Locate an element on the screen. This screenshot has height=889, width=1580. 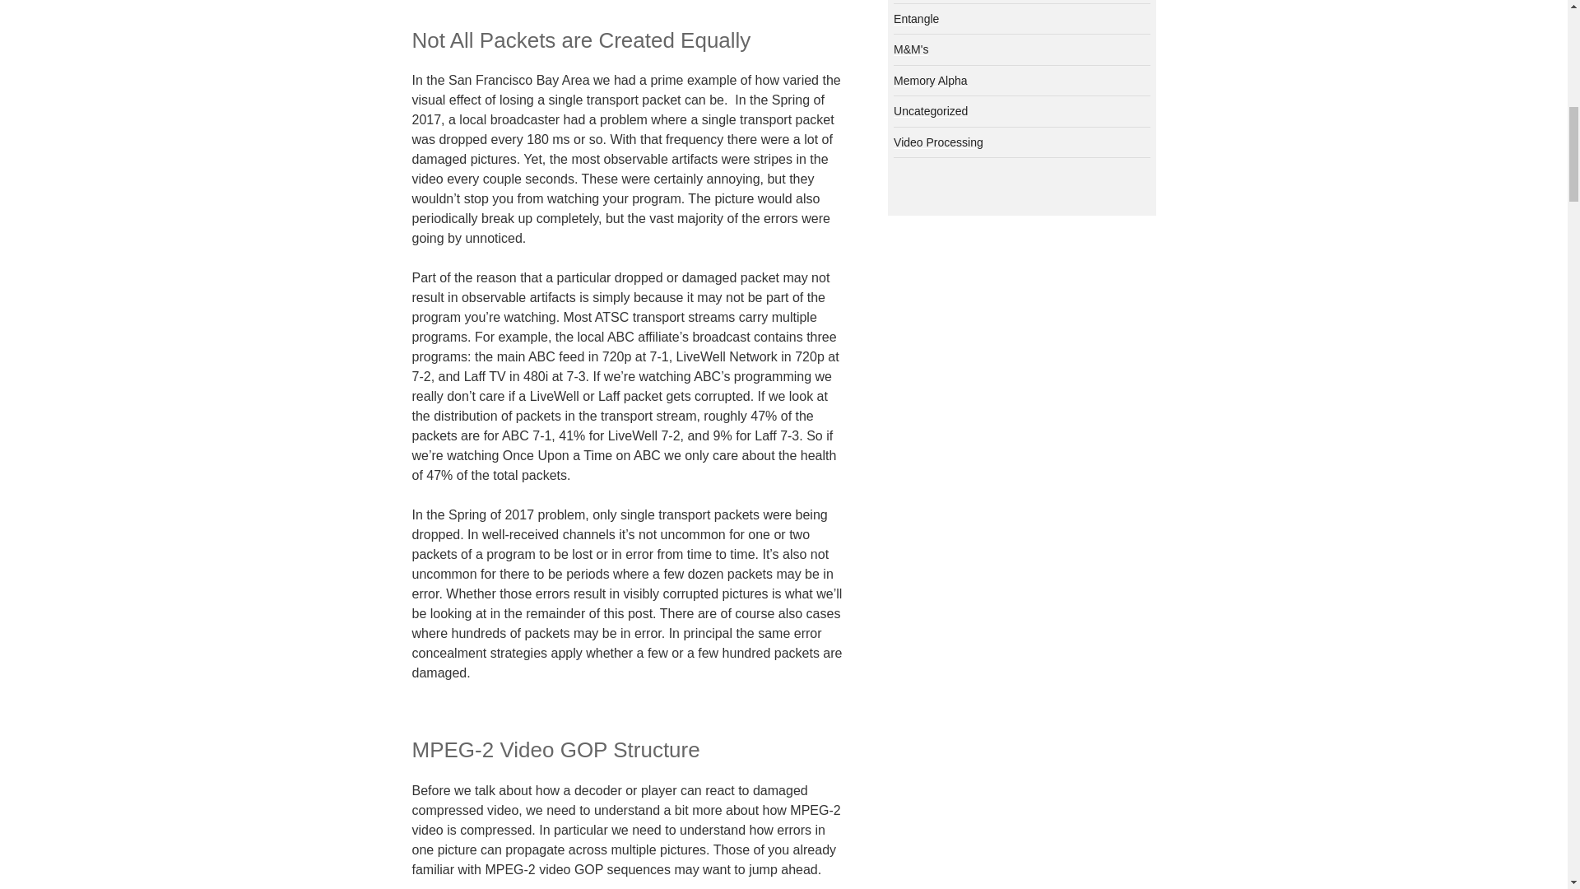
Project Entangle is located at coordinates (916, 19).